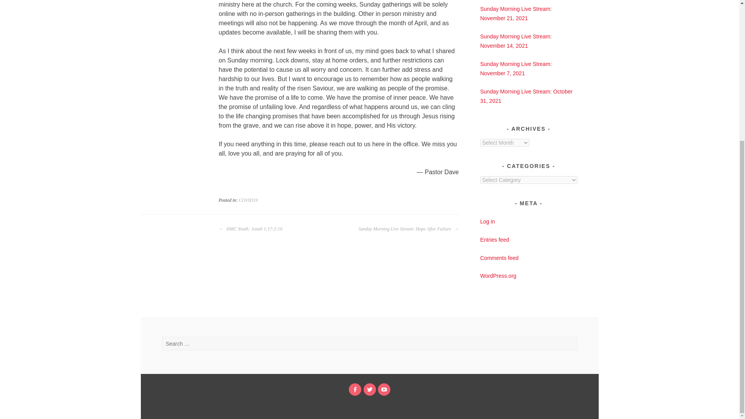 The image size is (745, 419). I want to click on Entries feed, so click(495, 240).